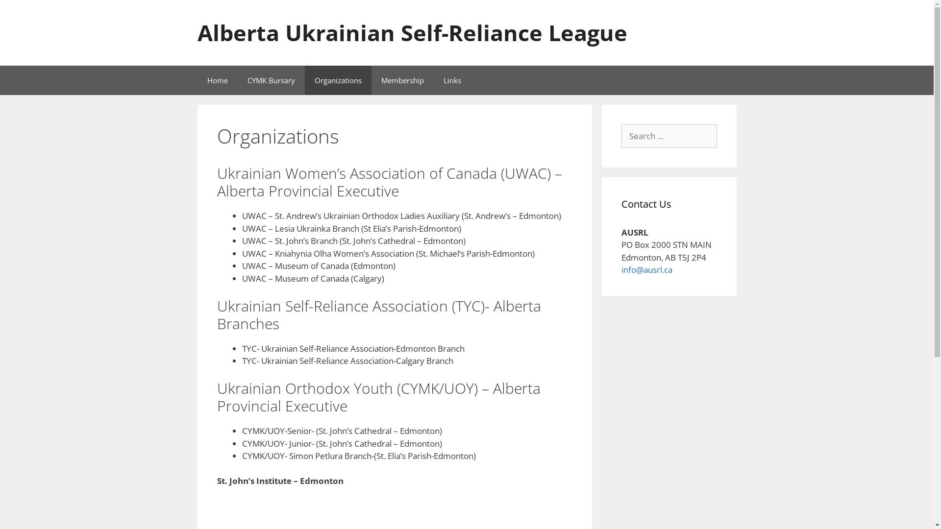 This screenshot has height=529, width=941. Describe the element at coordinates (412, 32) in the screenshot. I see `Alberta Ukrainian Self-Reliance League` at that location.